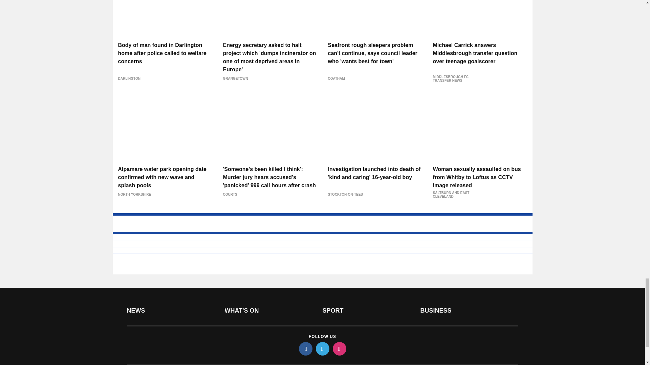 This screenshot has height=365, width=650. What do you see at coordinates (322, 348) in the screenshot?
I see `twitter` at bounding box center [322, 348].